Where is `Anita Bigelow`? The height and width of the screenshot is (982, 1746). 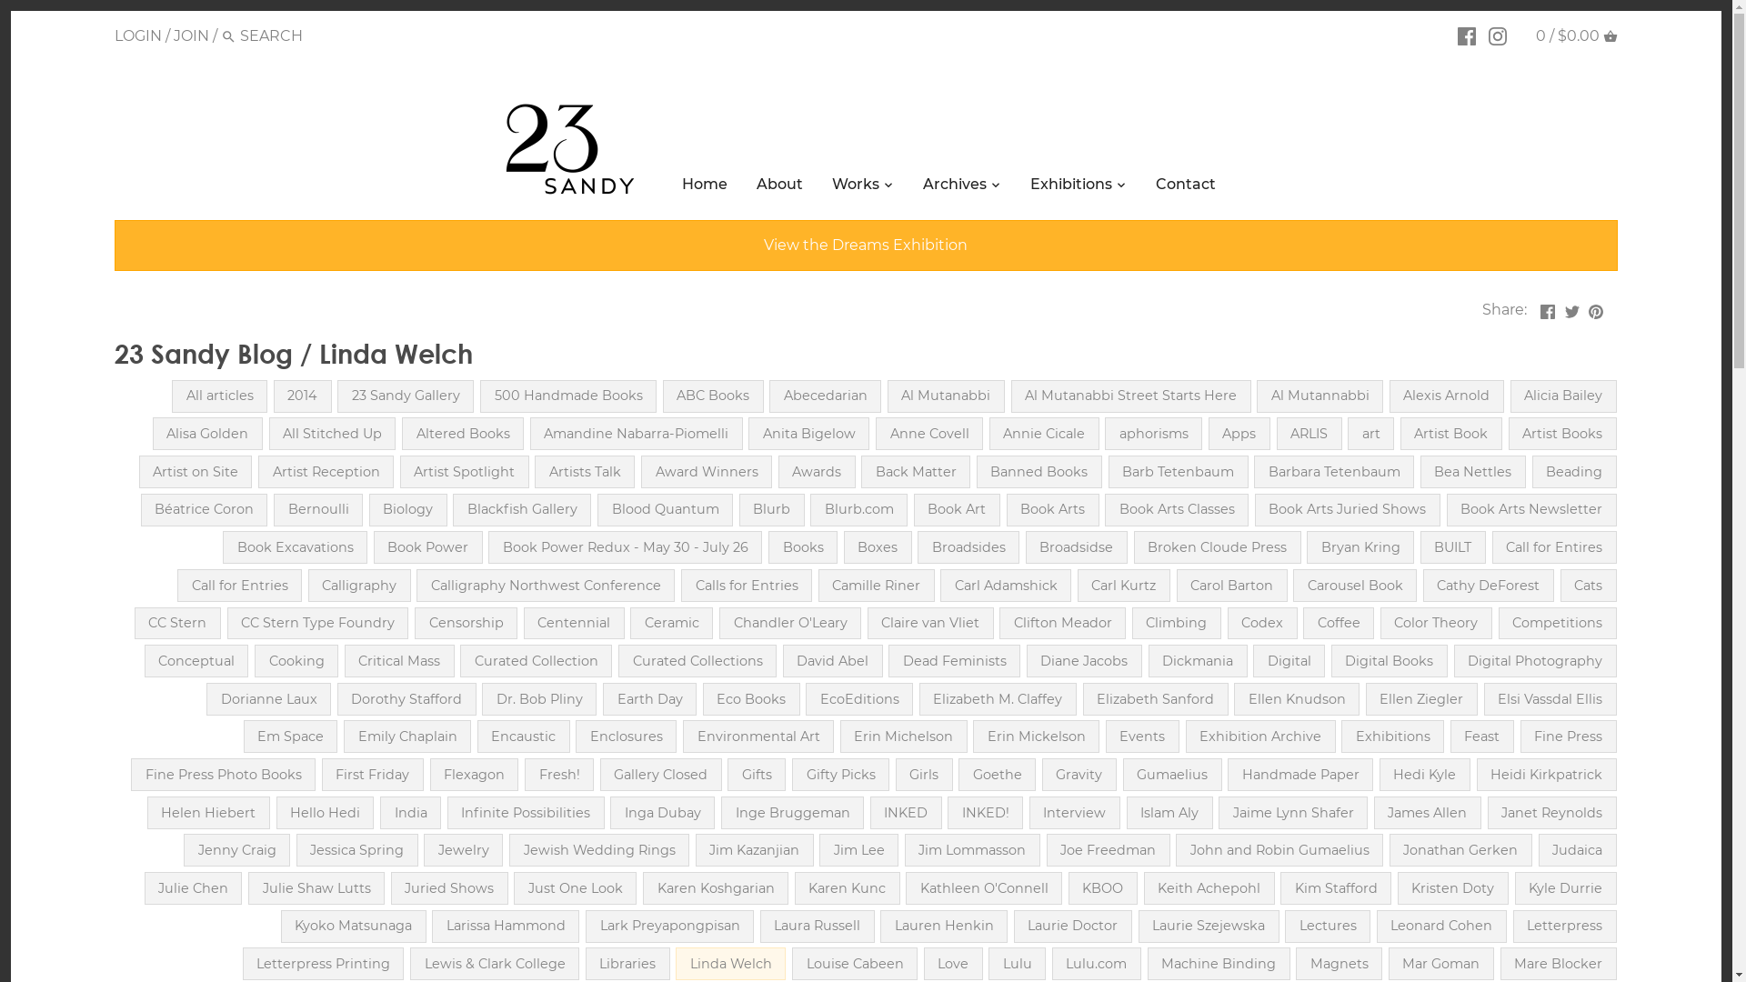 Anita Bigelow is located at coordinates (809, 434).